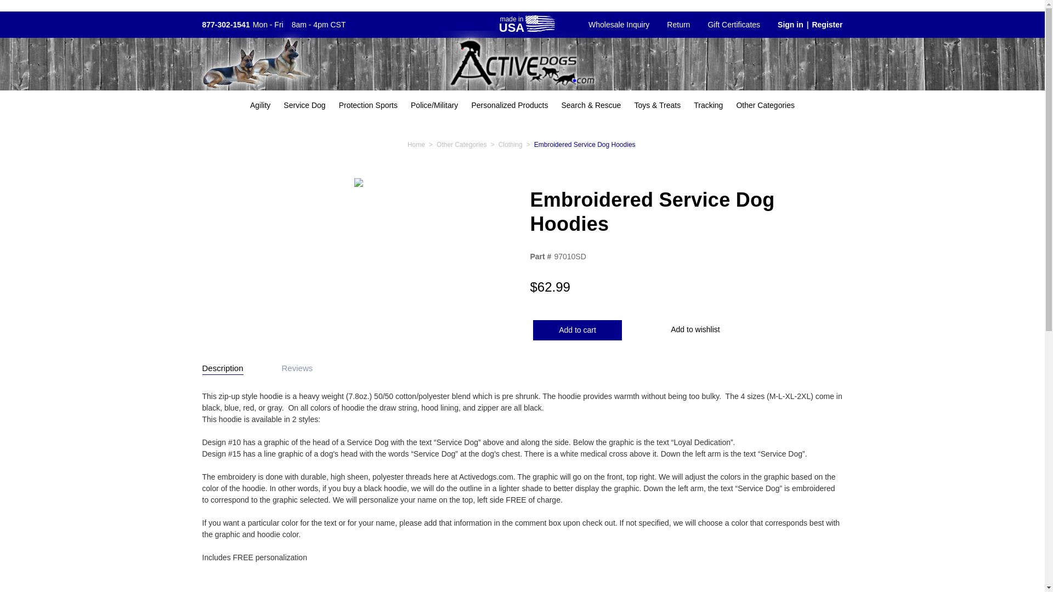  What do you see at coordinates (522, 64) in the screenshot?
I see `ActiveDogs.Com` at bounding box center [522, 64].